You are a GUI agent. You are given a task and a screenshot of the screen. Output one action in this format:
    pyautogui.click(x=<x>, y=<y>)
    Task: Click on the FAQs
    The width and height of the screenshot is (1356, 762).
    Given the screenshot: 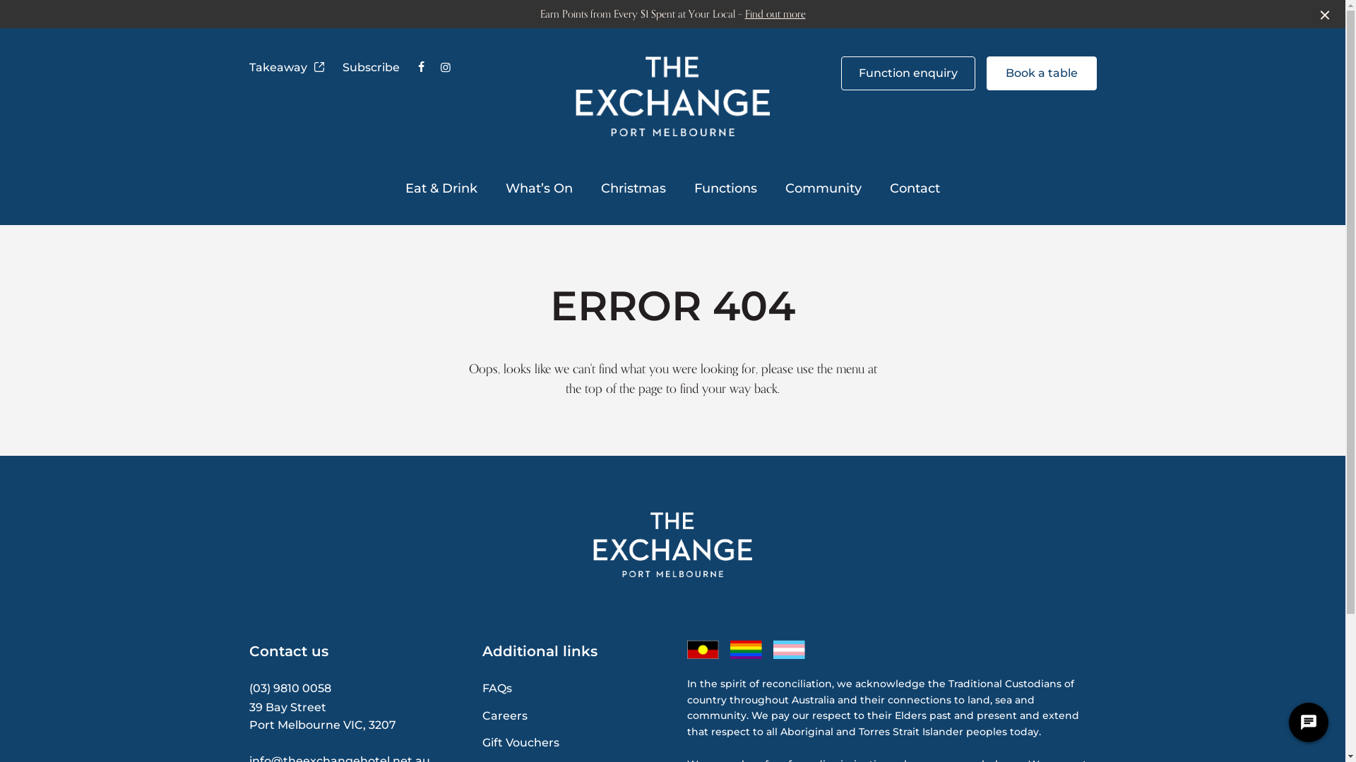 What is the action you would take?
    pyautogui.click(x=496, y=689)
    